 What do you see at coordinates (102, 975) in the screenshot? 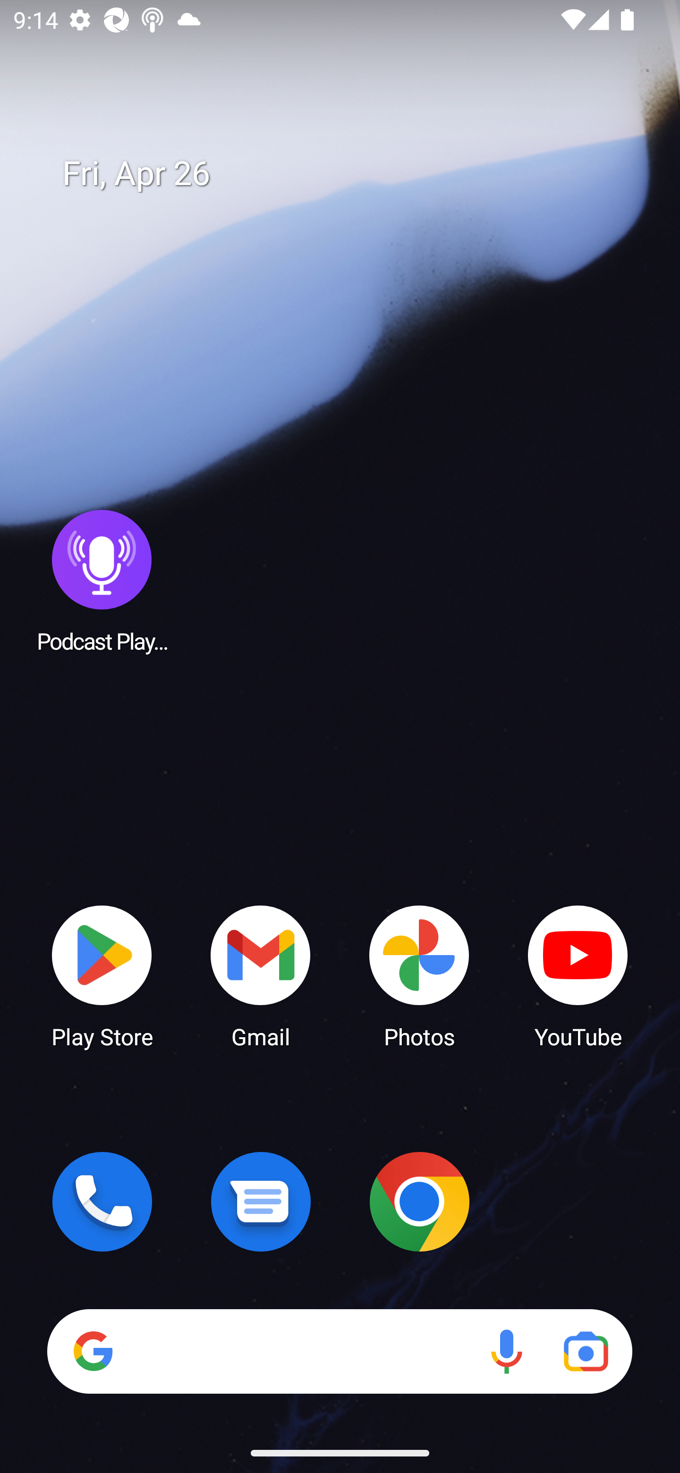
I see `Play Store` at bounding box center [102, 975].